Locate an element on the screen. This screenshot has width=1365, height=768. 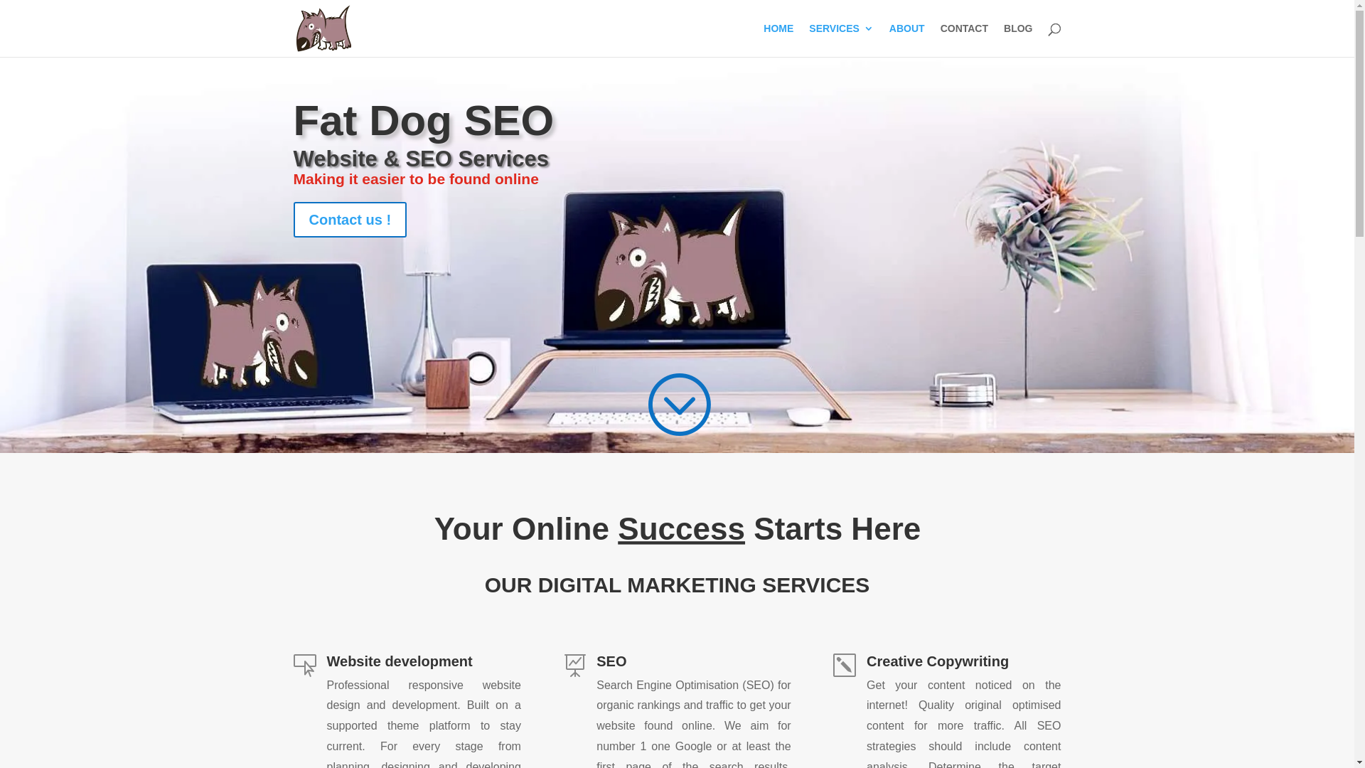
Contact us ! is located at coordinates (350, 220).